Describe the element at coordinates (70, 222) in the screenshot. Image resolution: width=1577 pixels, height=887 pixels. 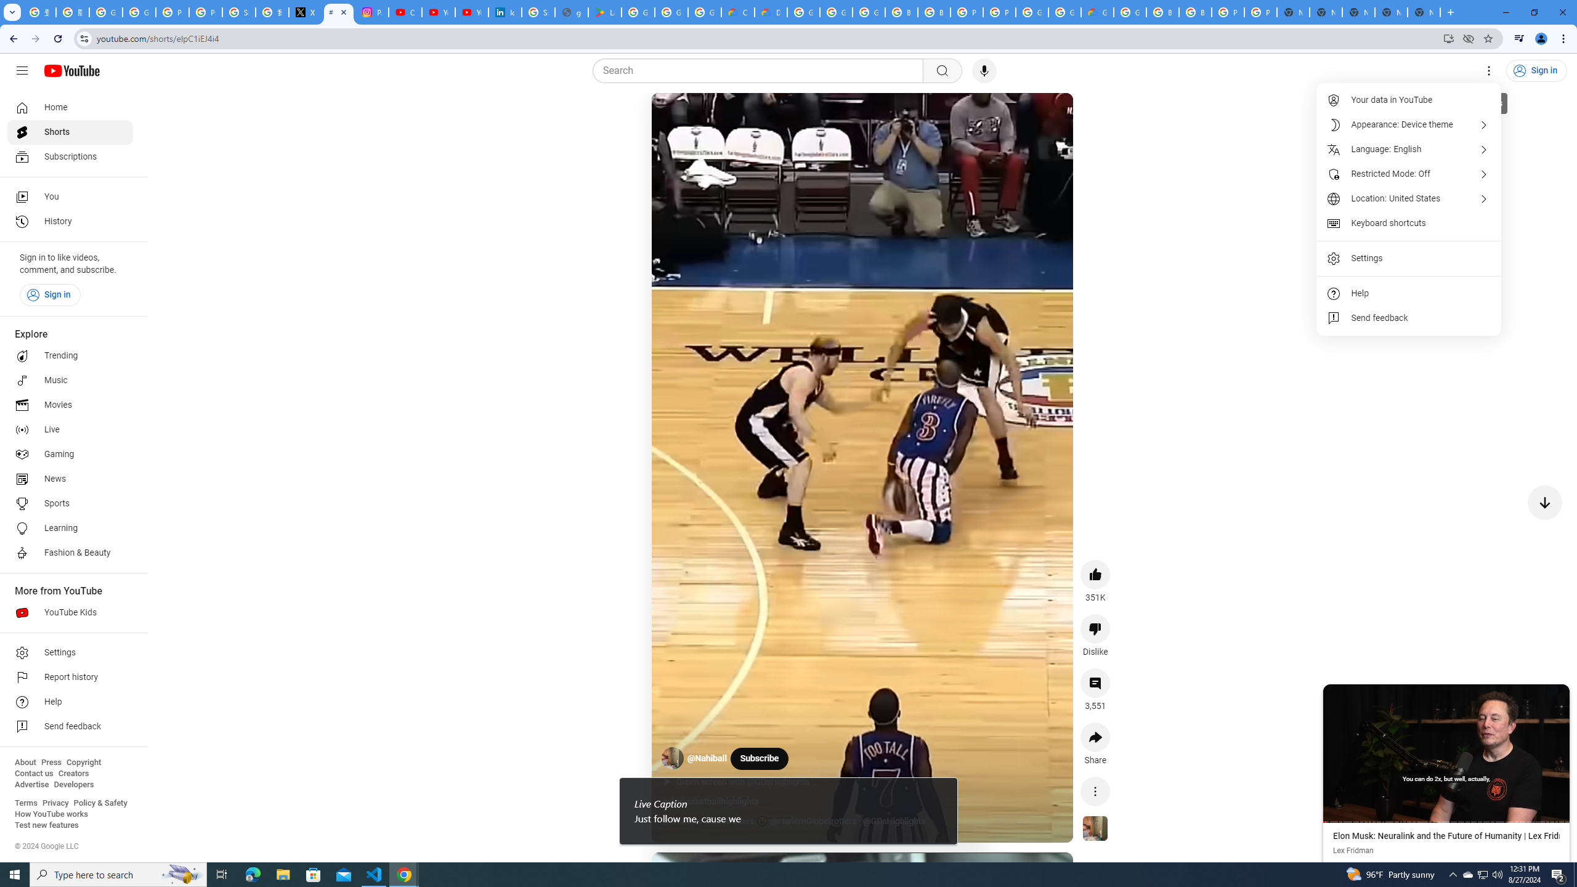
I see `History` at that location.